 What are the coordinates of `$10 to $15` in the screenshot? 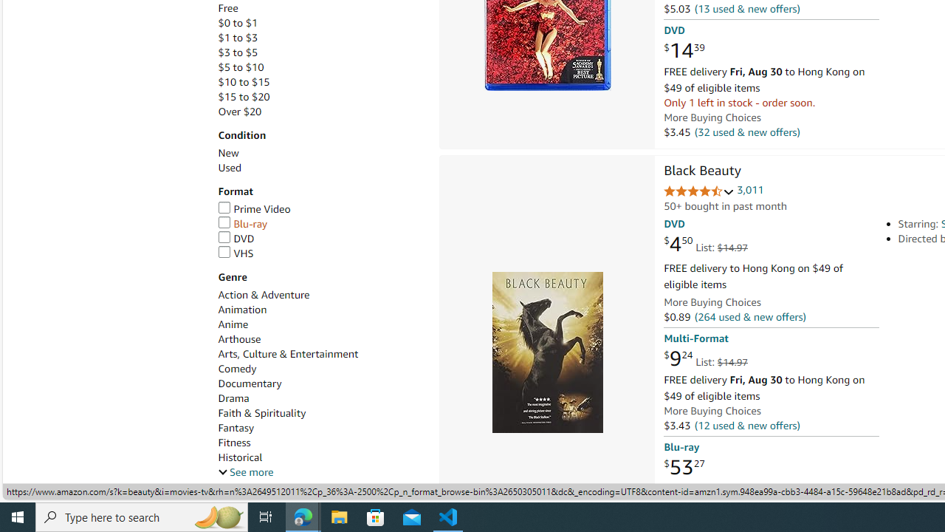 It's located at (244, 82).